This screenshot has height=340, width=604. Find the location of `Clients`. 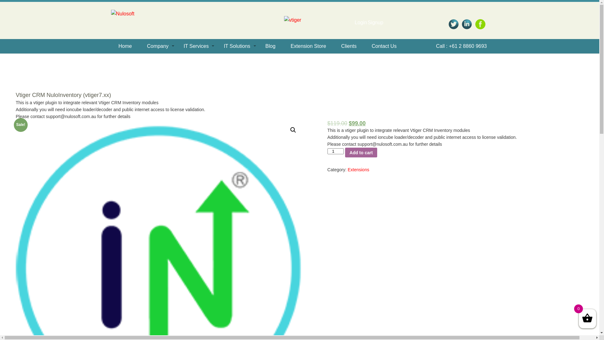

Clients is located at coordinates (349, 46).